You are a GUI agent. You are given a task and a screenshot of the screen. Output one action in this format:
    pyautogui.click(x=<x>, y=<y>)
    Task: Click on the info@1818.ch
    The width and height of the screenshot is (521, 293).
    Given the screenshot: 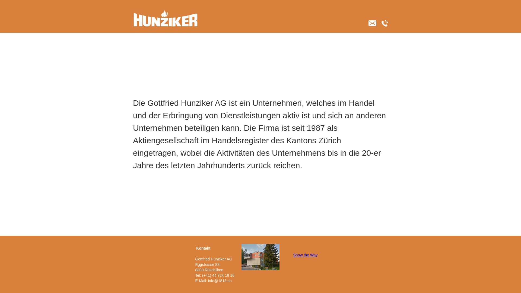 What is the action you would take?
    pyautogui.click(x=220, y=281)
    